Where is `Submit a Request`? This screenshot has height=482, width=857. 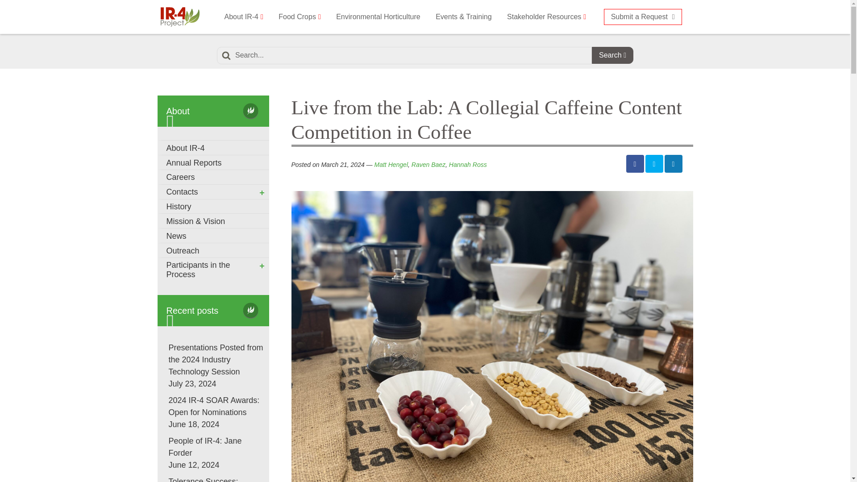 Submit a Request is located at coordinates (643, 17).